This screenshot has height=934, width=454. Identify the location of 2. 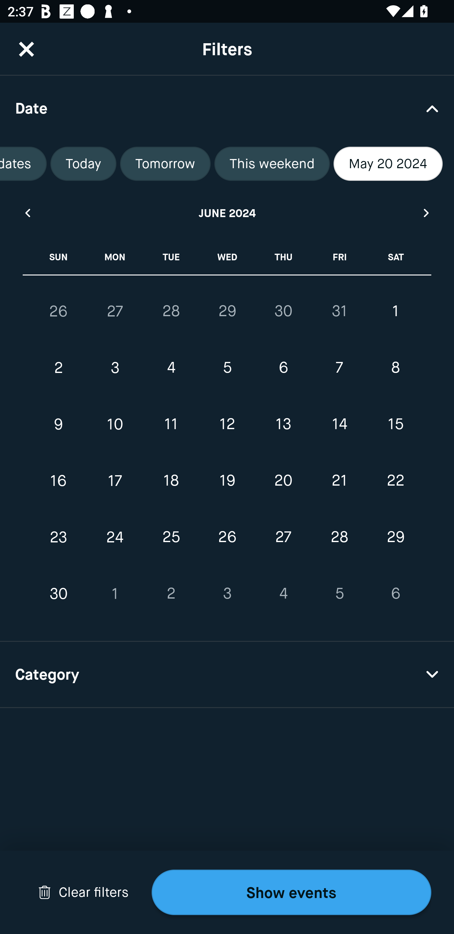
(59, 368).